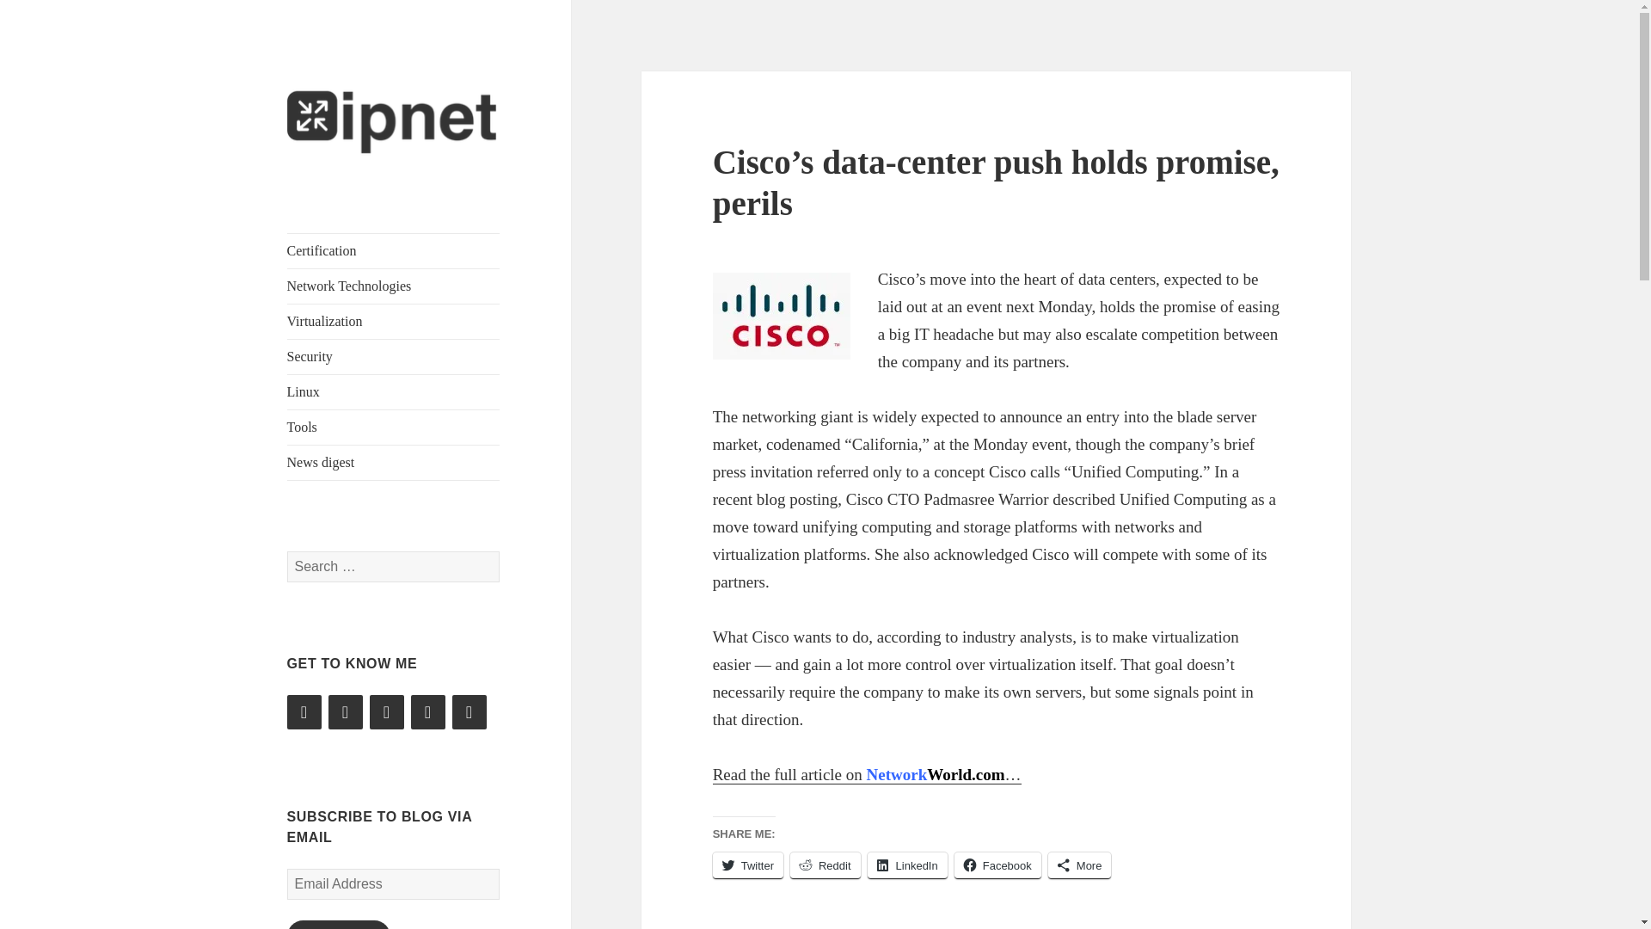  I want to click on Cisco, so click(781, 316).